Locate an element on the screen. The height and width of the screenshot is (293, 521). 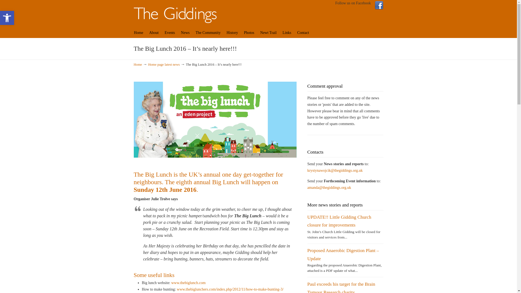
Accessibility Tools is located at coordinates (7, 18).